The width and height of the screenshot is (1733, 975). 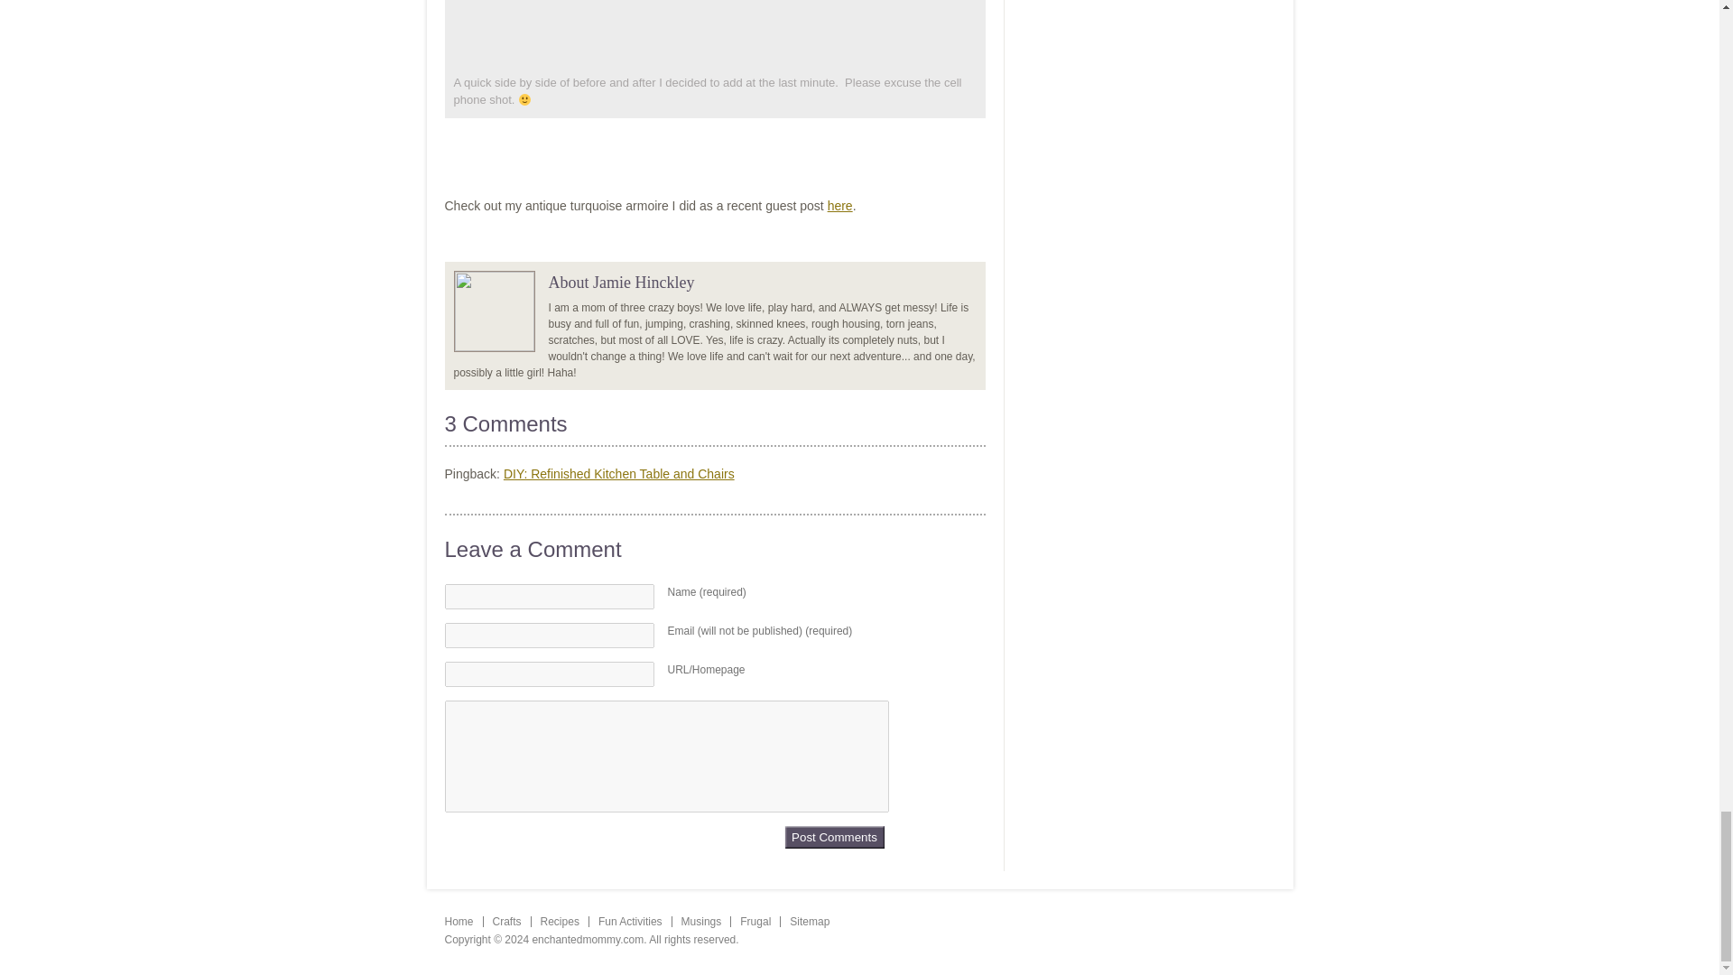 What do you see at coordinates (506, 922) in the screenshot?
I see `Crafts` at bounding box center [506, 922].